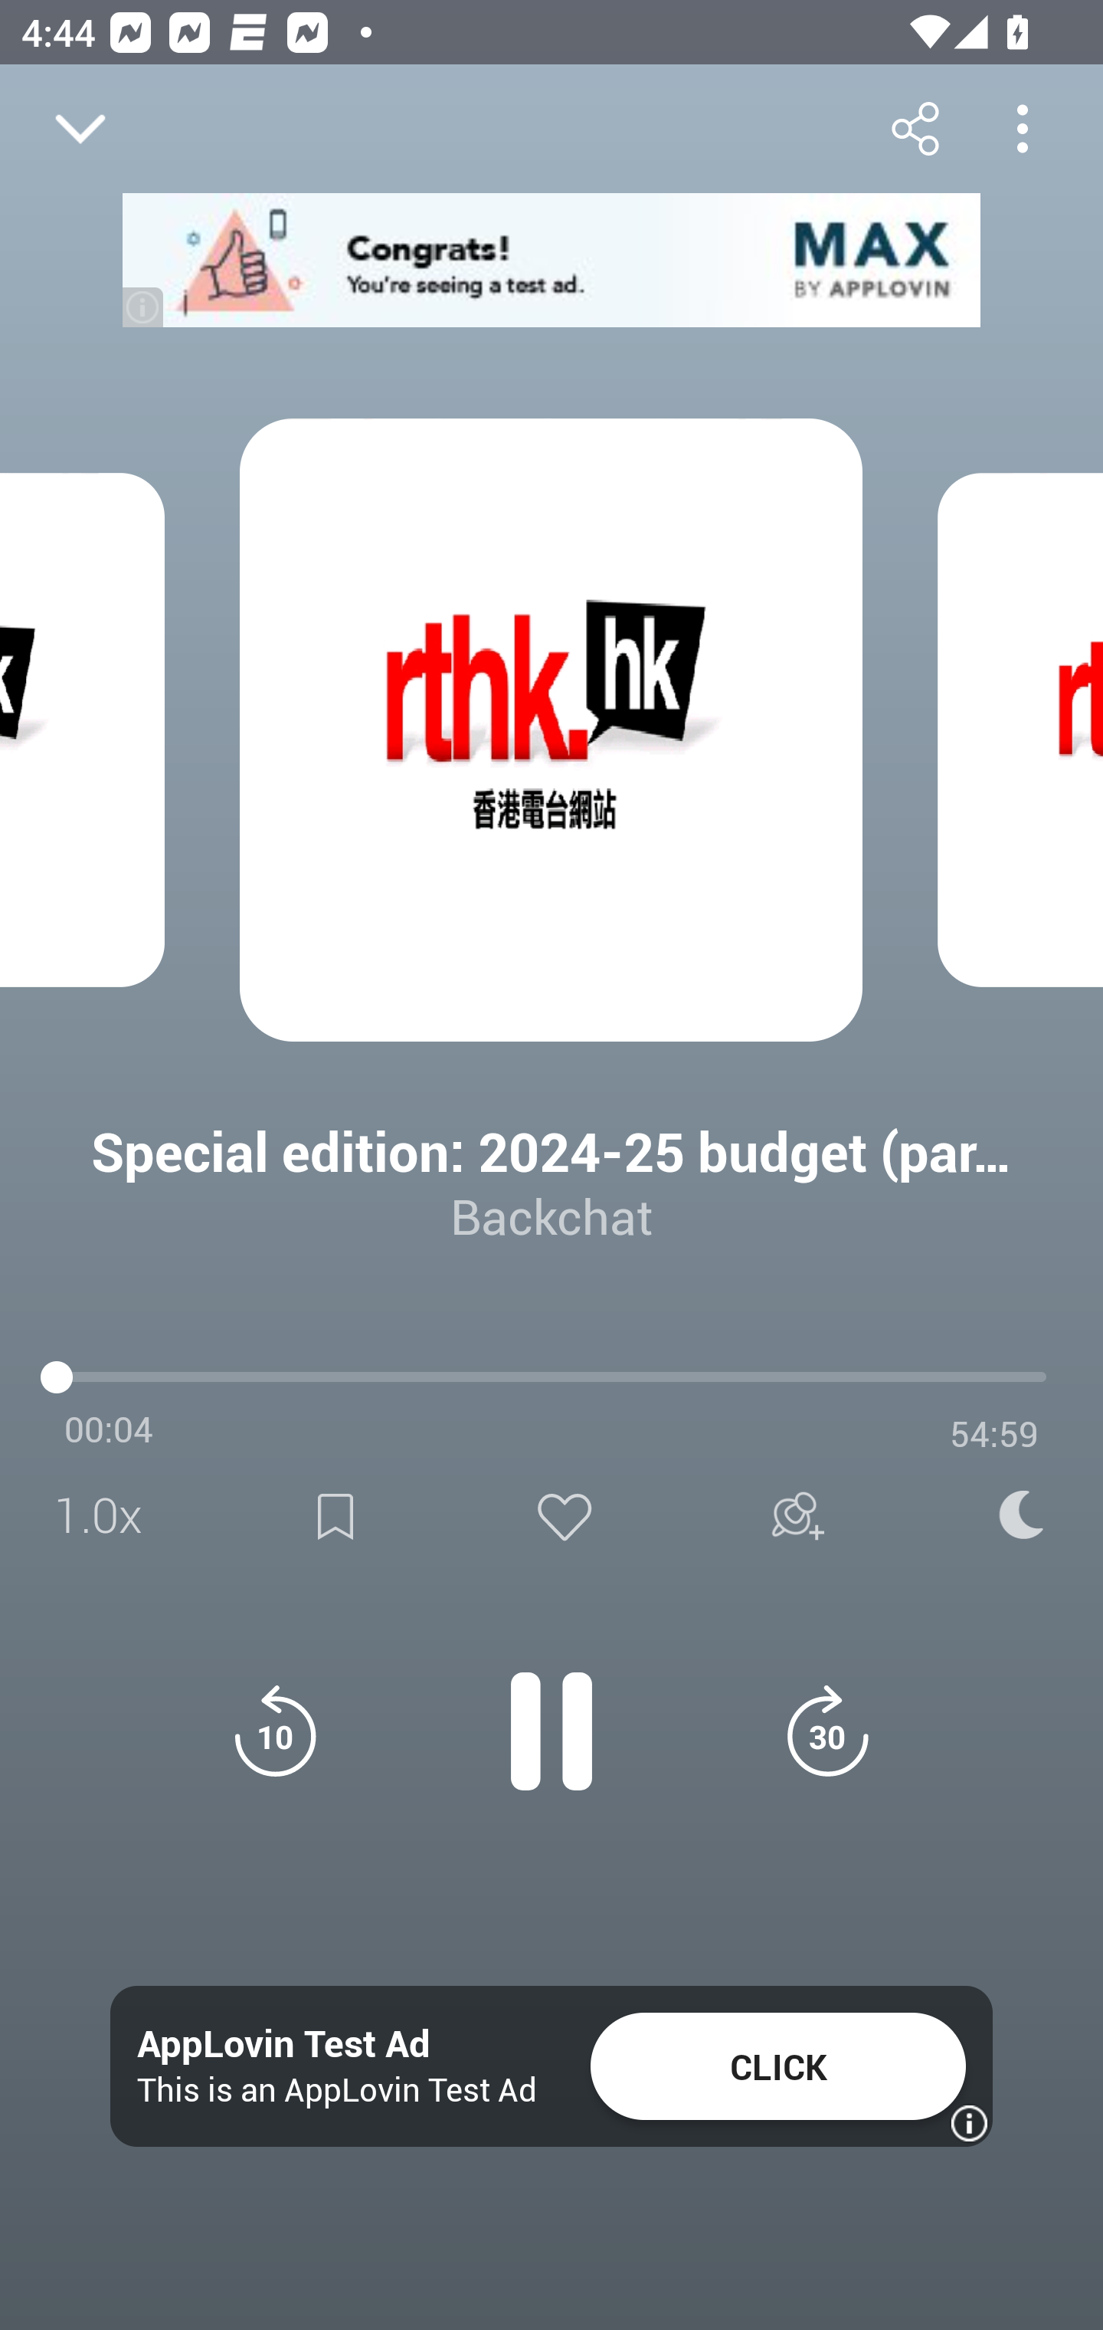 This screenshot has height=2330, width=1103. I want to click on app-monetization, so click(551, 261).